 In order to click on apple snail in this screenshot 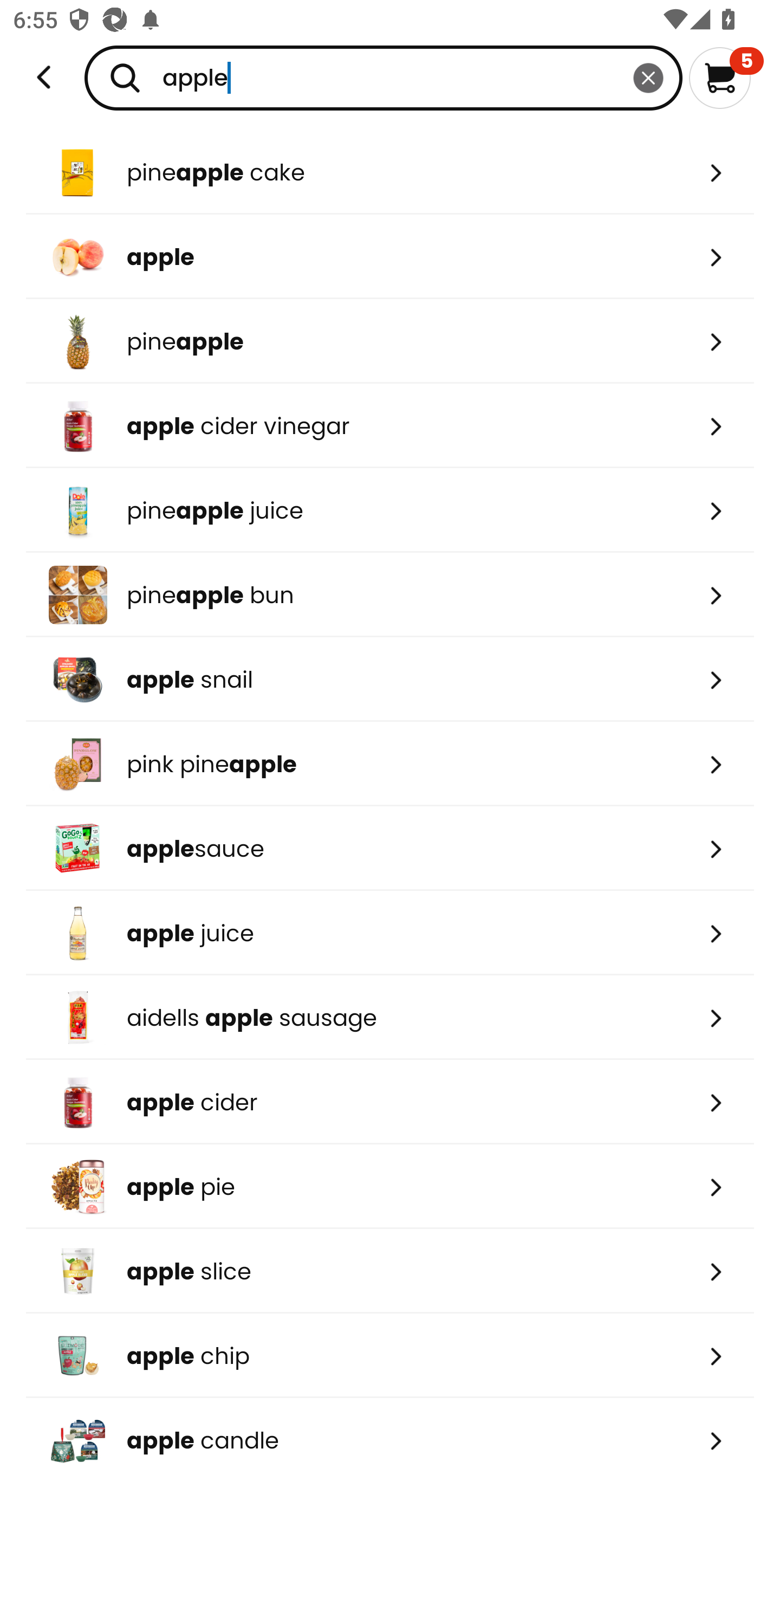, I will do `click(390, 680)`.